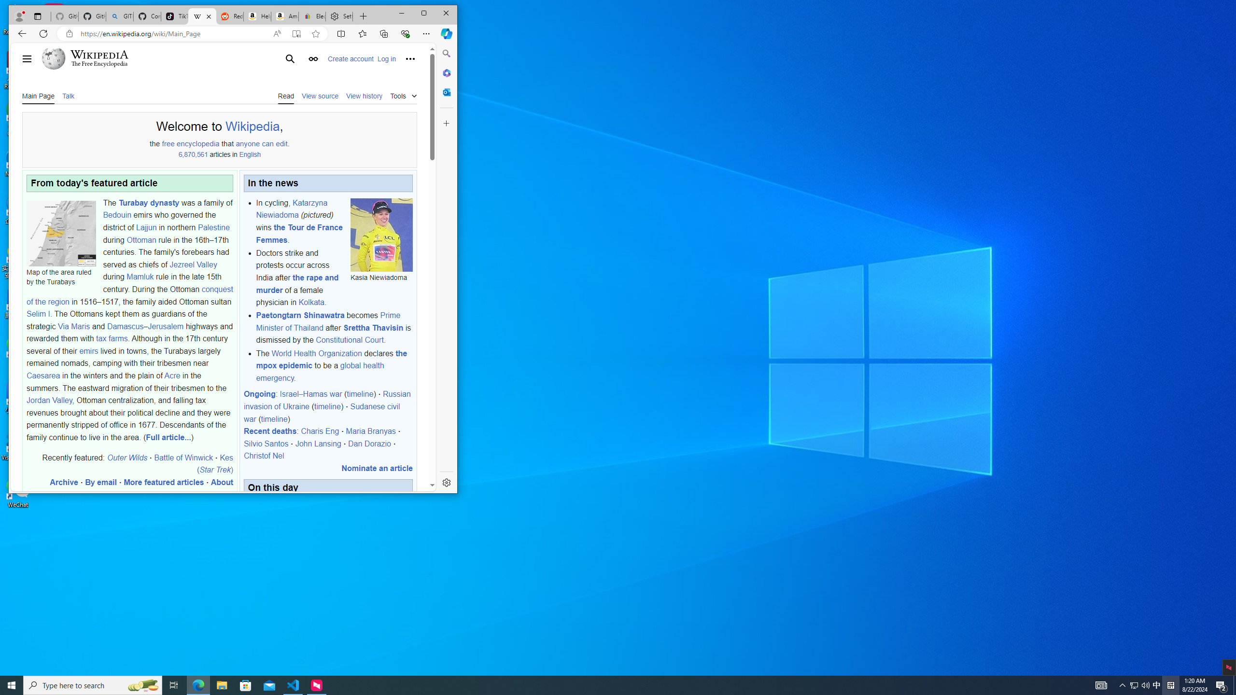  I want to click on Palestine, so click(213, 227).